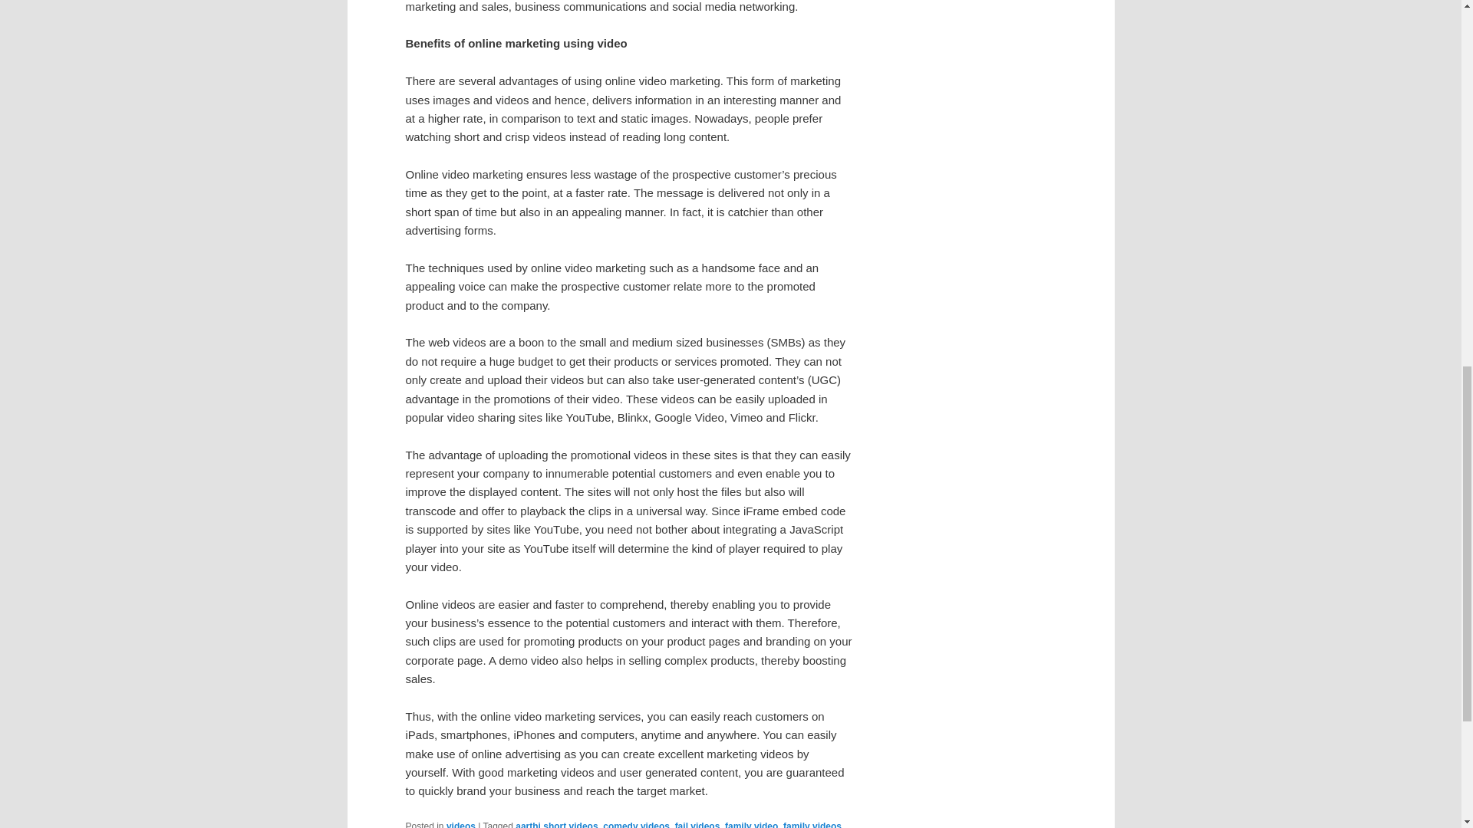  Describe the element at coordinates (460, 825) in the screenshot. I see `videos` at that location.